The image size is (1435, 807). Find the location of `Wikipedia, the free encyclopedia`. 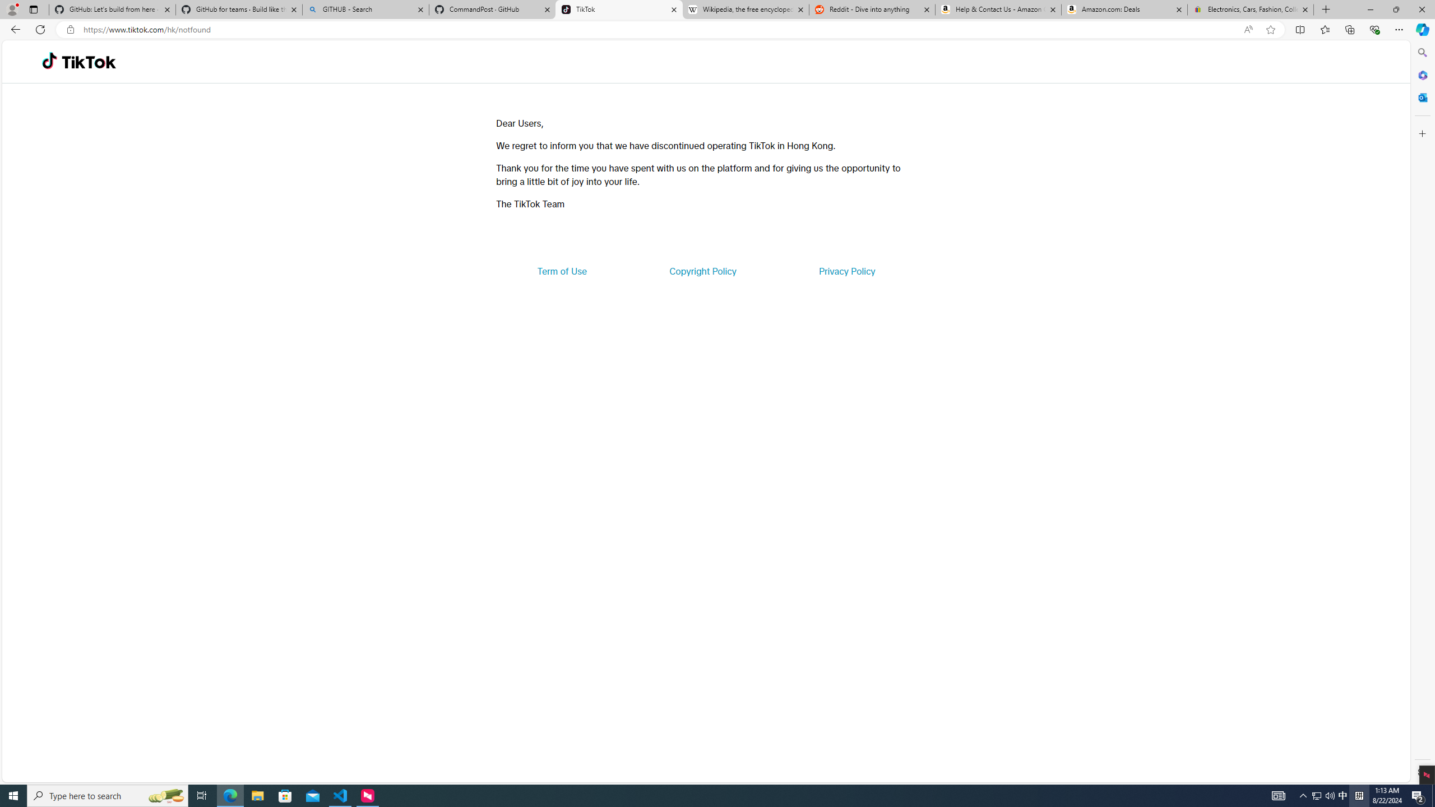

Wikipedia, the free encyclopedia is located at coordinates (746, 10).